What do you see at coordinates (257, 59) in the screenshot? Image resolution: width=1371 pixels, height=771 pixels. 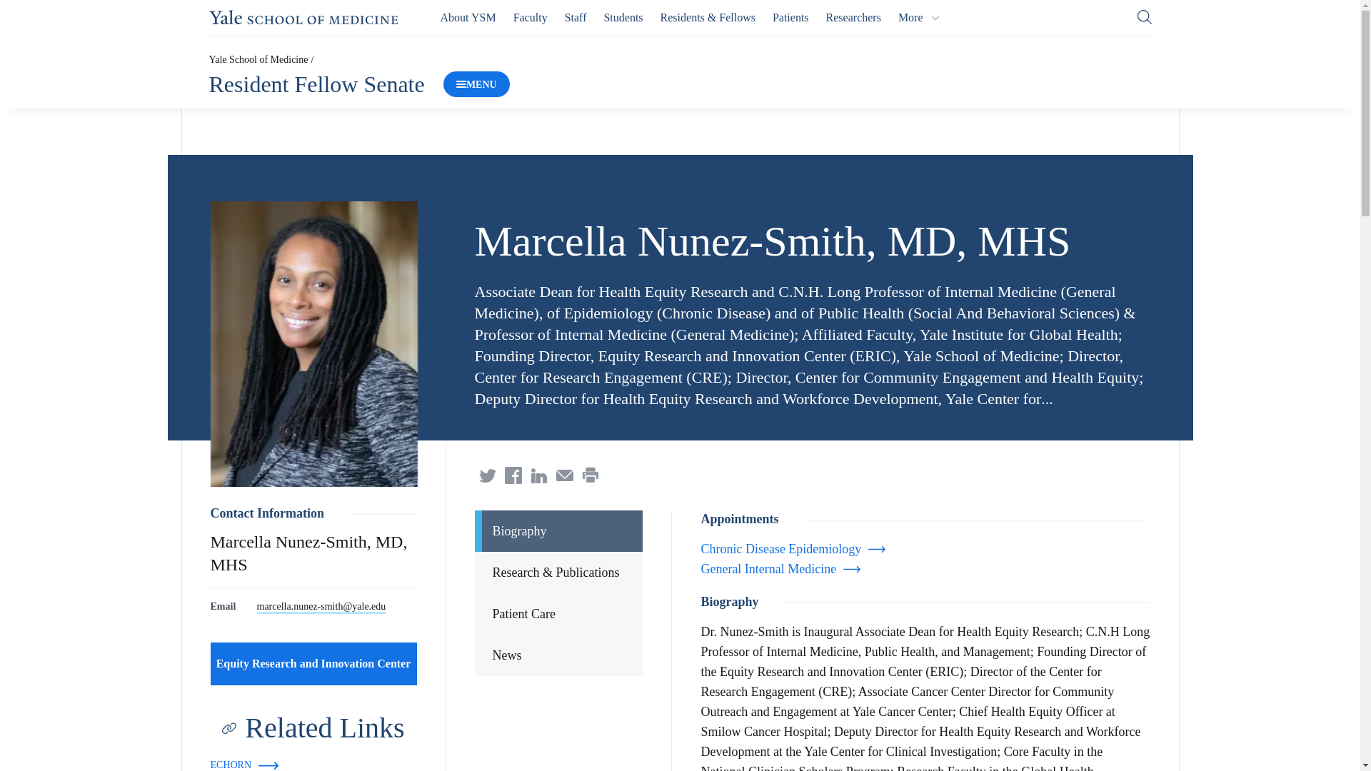 I see `Yale School of Medicine` at bounding box center [257, 59].